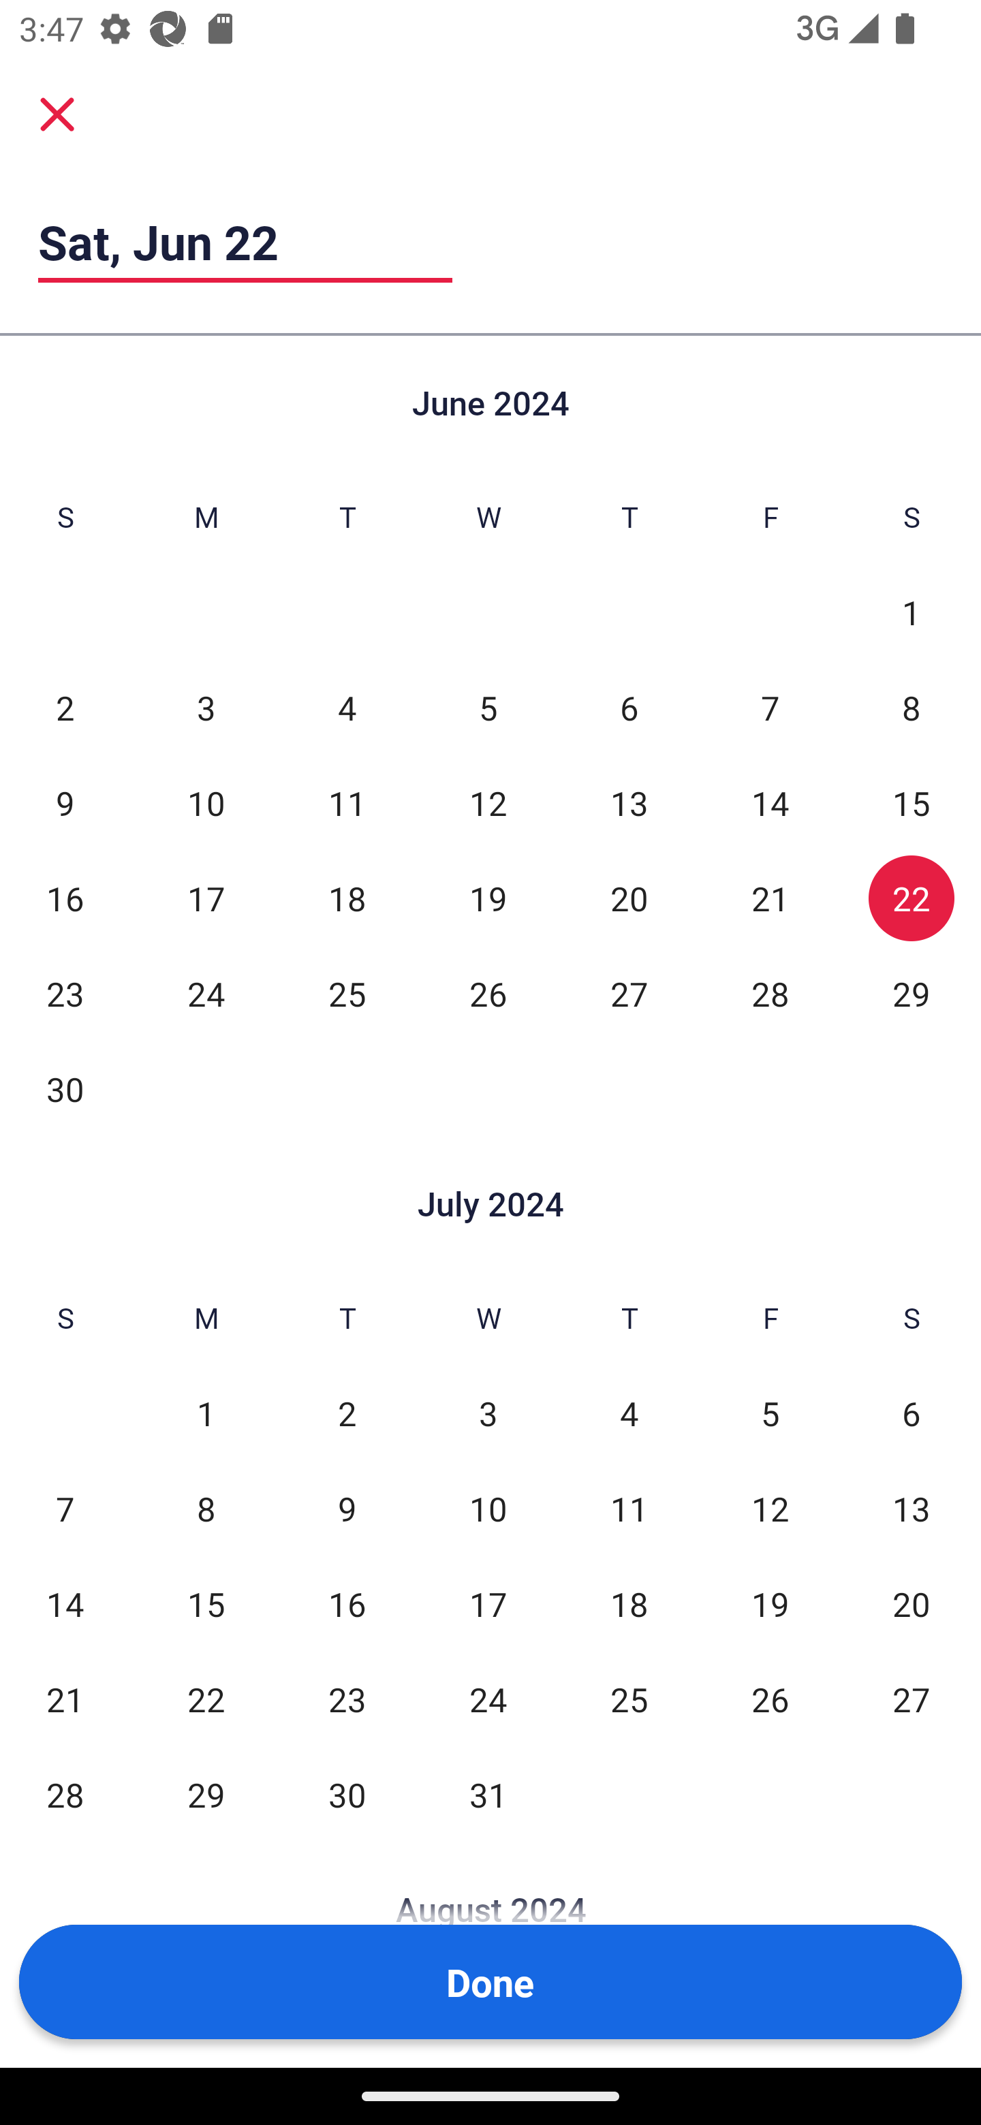 This screenshot has height=2125, width=981. What do you see at coordinates (488, 1699) in the screenshot?
I see `24 Wed, Jul 24, Not Selected` at bounding box center [488, 1699].